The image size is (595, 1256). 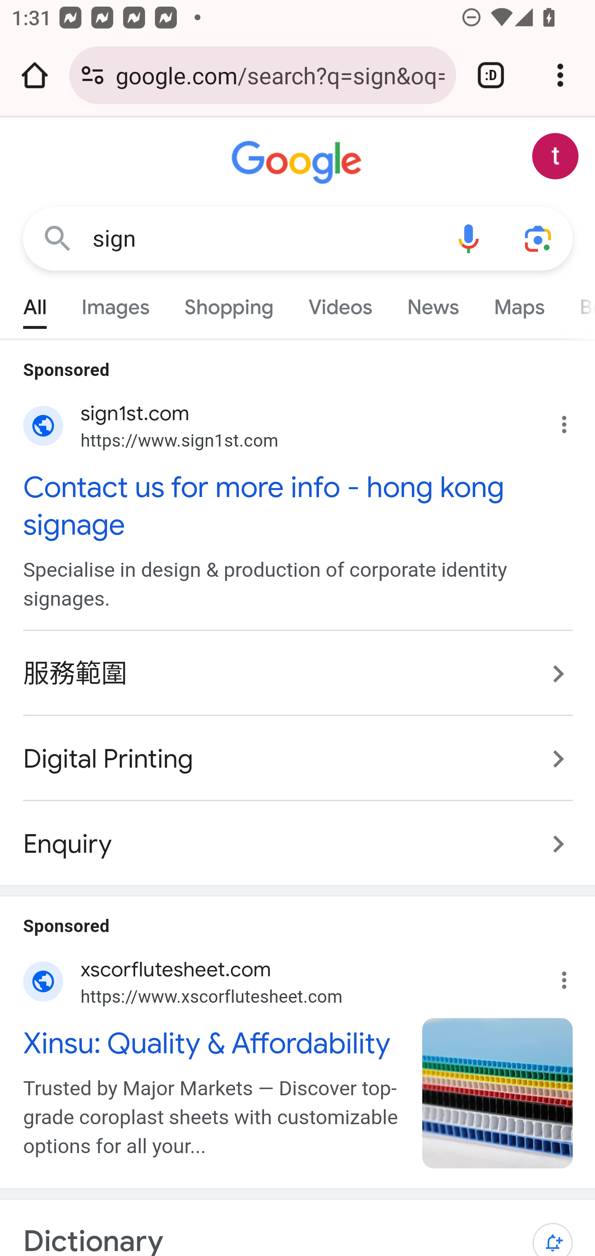 I want to click on Google Search, so click(x=58, y=238).